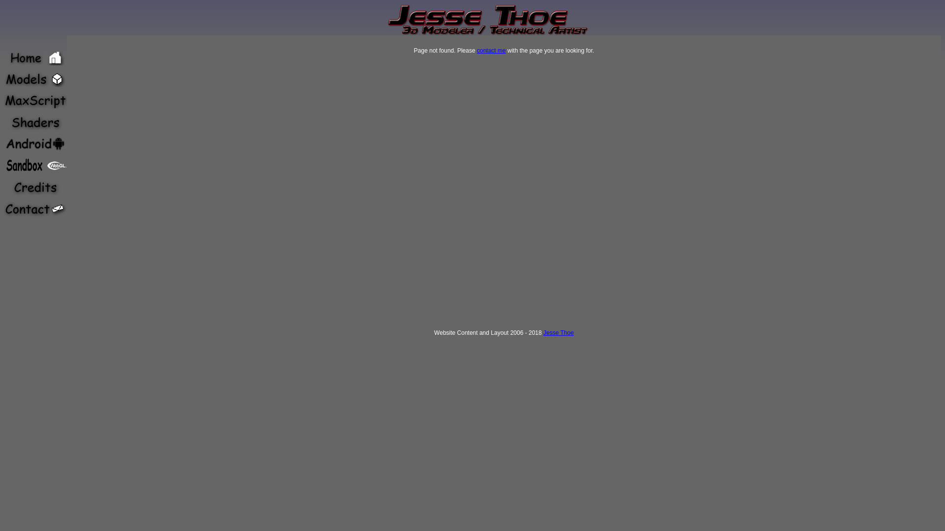  I want to click on Jesse Thoe, so click(559, 333).